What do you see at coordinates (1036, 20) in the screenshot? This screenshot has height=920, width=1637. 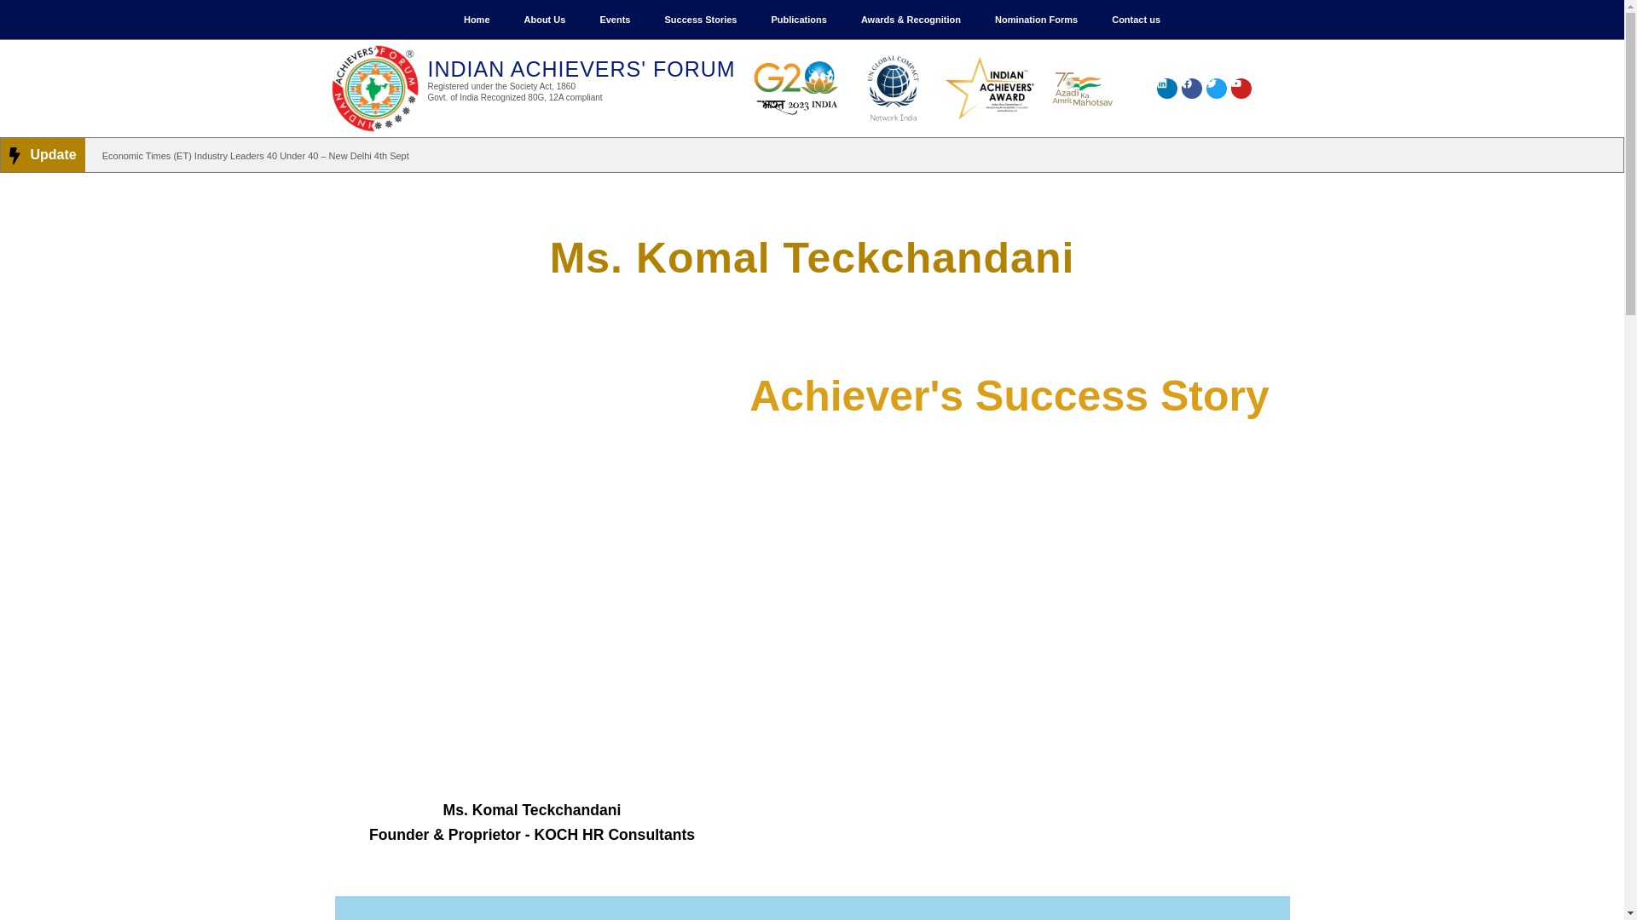 I see `Nomination Forms` at bounding box center [1036, 20].